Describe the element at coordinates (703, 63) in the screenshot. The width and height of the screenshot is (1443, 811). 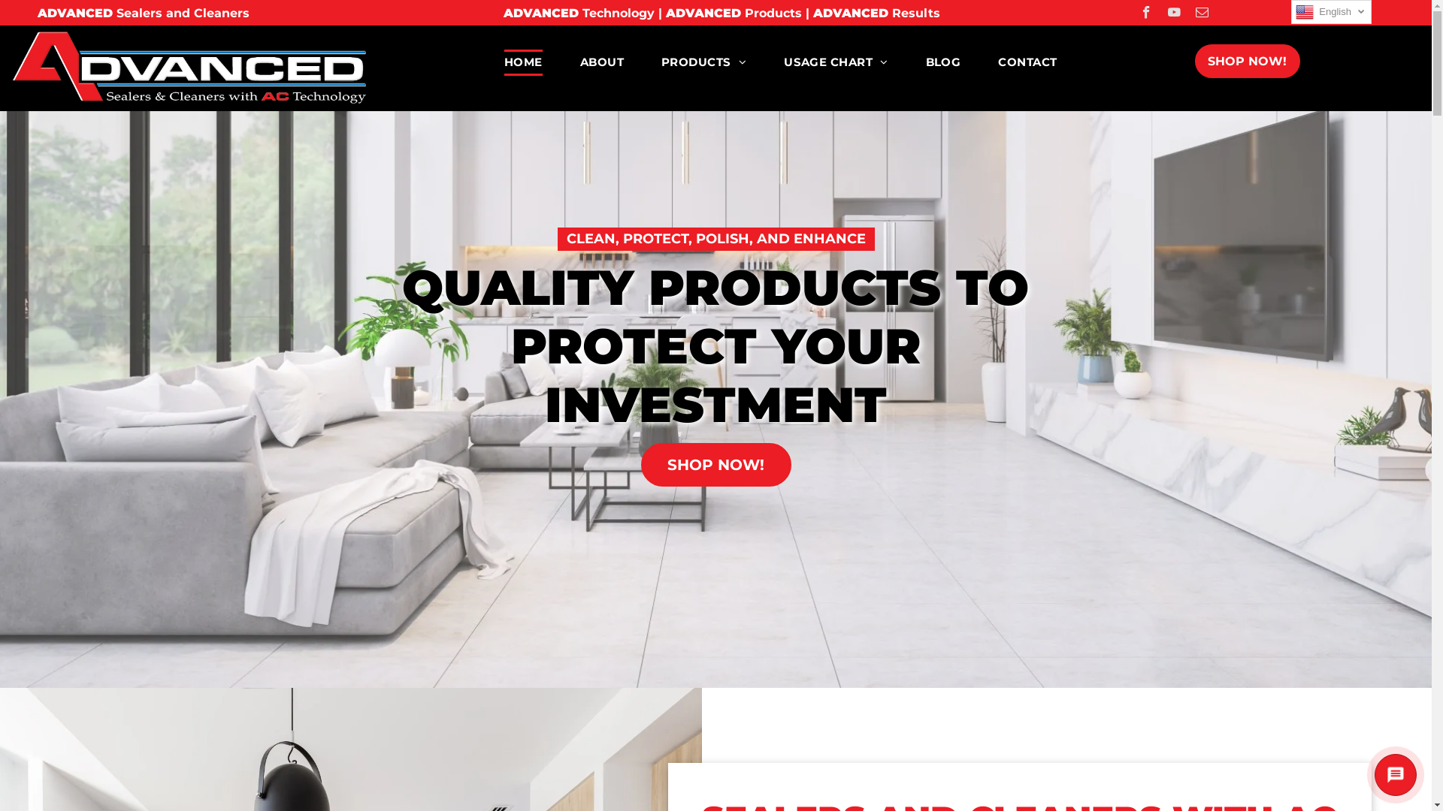
I see `PRODUCTS` at that location.